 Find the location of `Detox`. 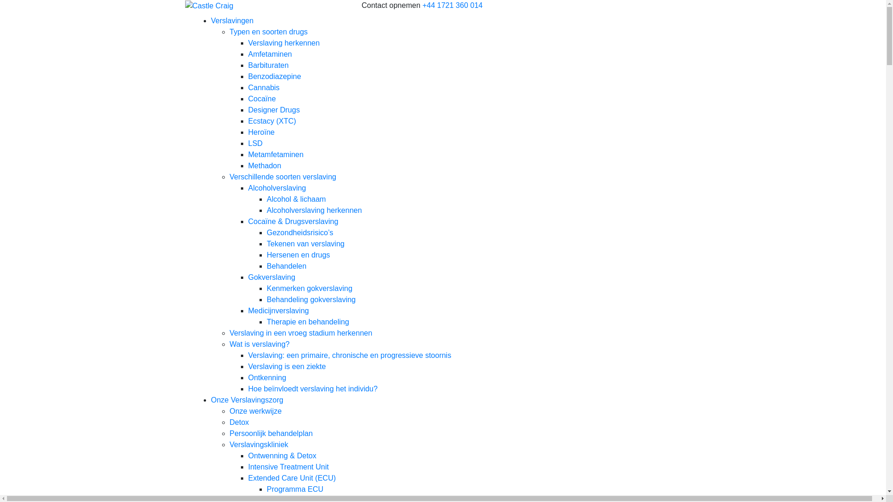

Detox is located at coordinates (239, 422).